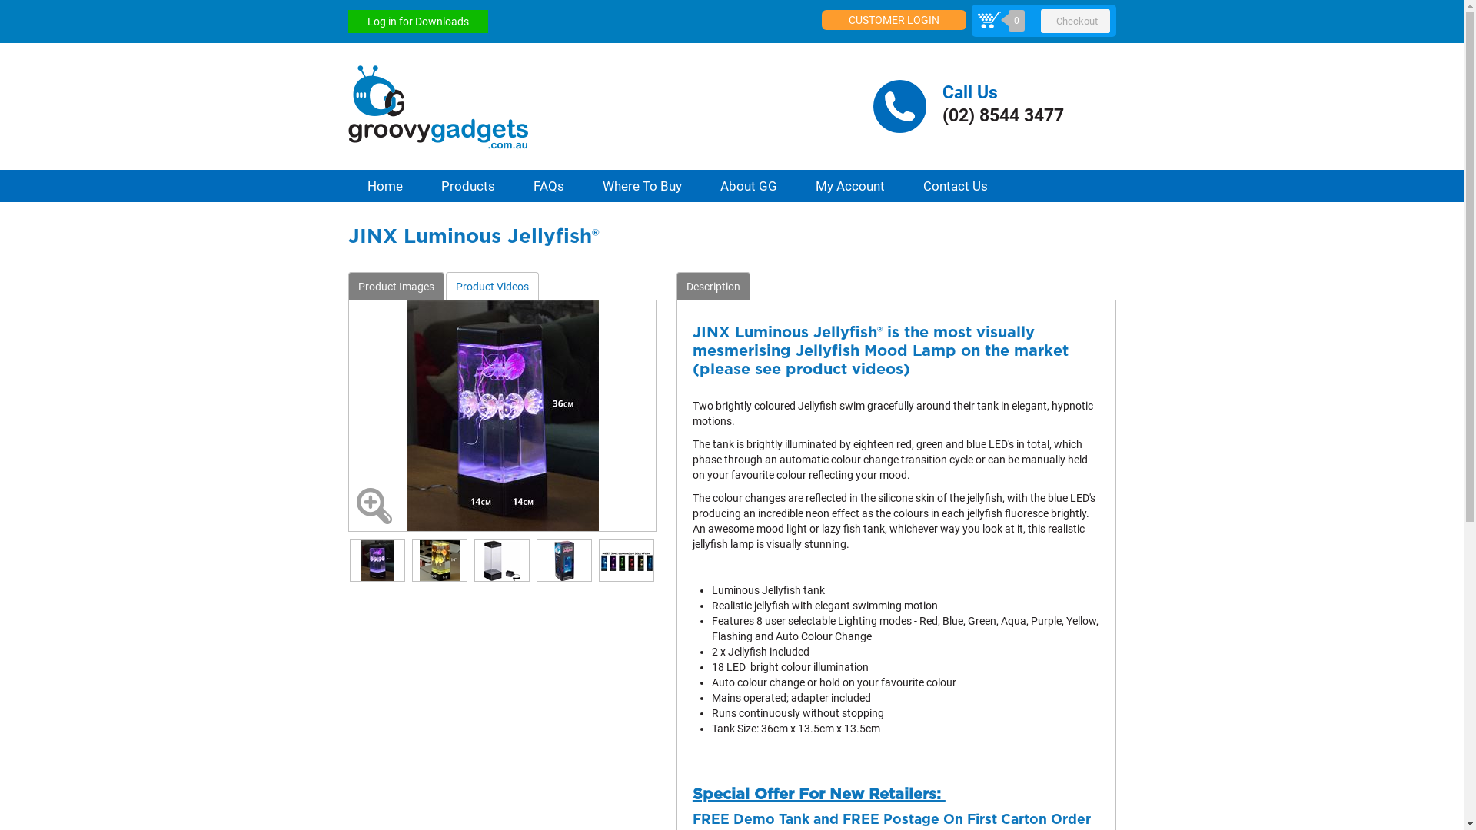  Describe the element at coordinates (417, 22) in the screenshot. I see `Log in for Downloads` at that location.